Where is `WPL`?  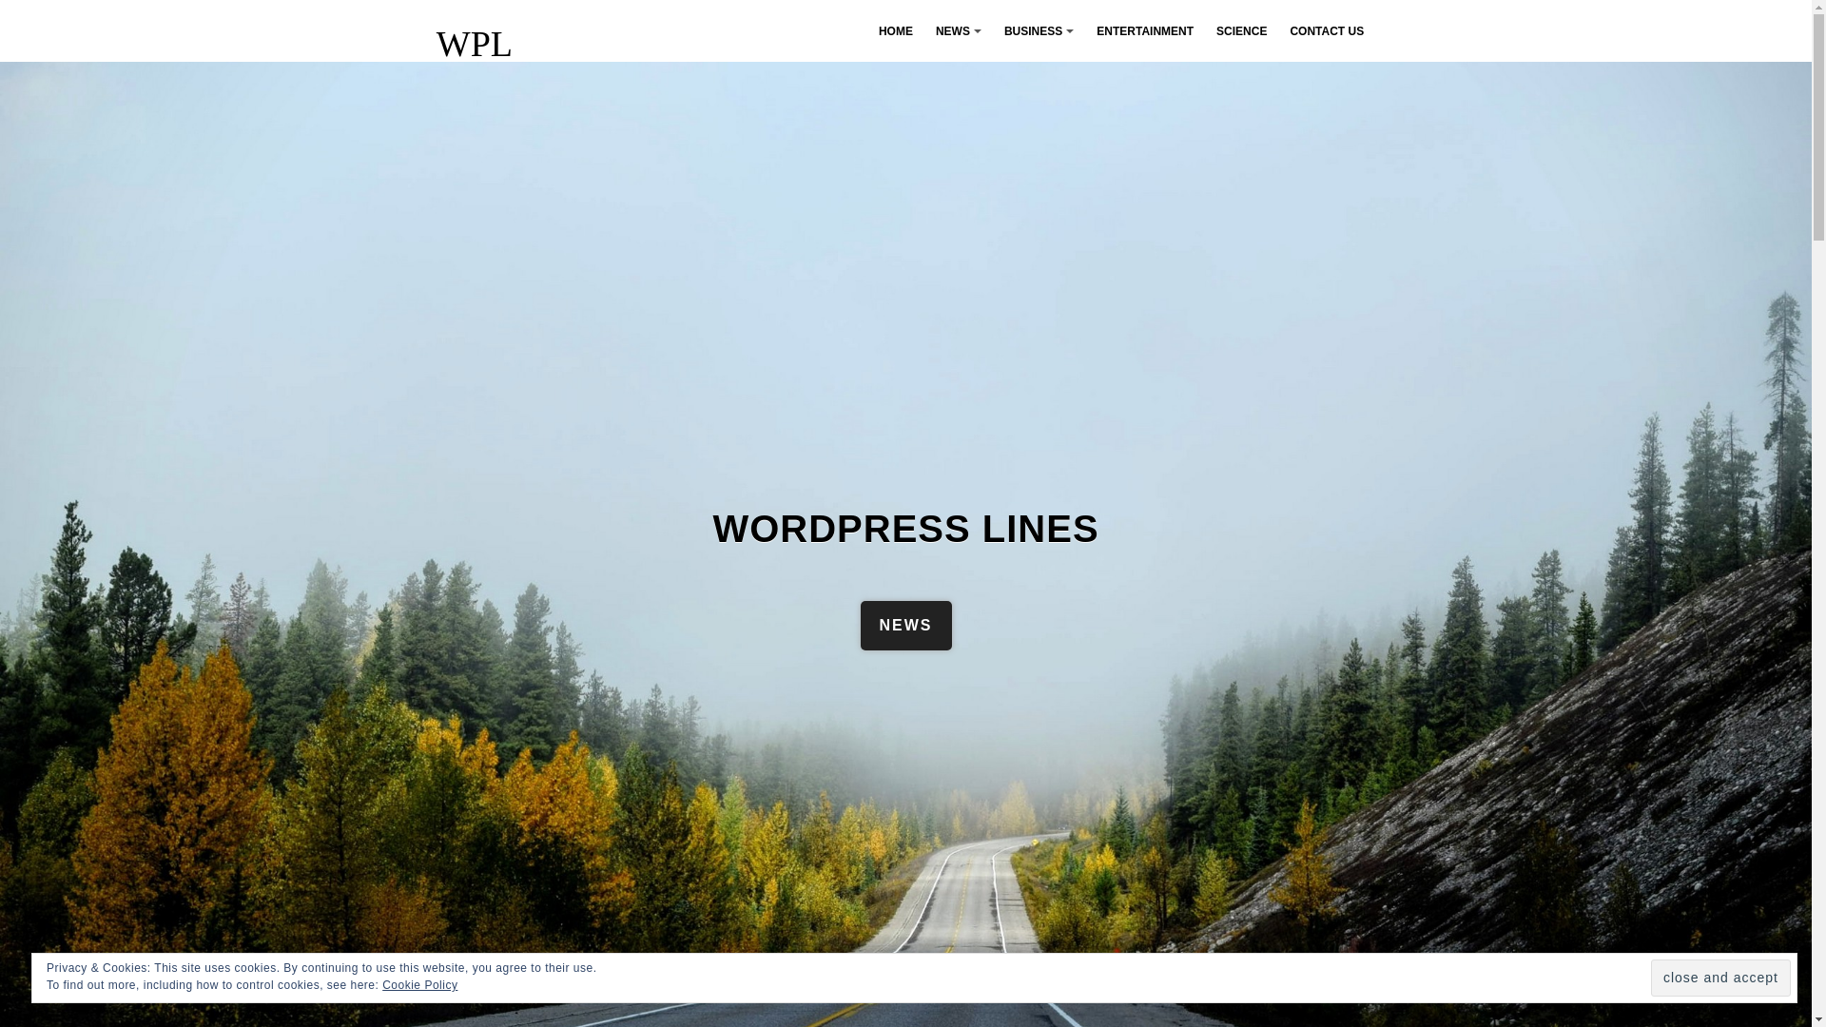
WPL is located at coordinates (474, 43).